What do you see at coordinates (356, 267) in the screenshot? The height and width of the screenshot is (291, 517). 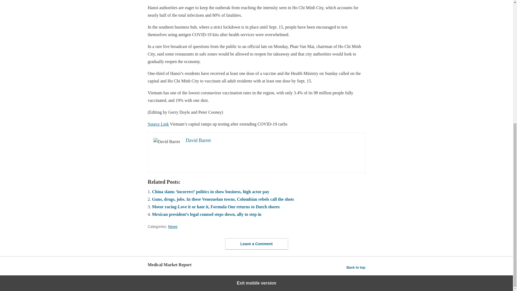 I see `Back to top` at bounding box center [356, 267].